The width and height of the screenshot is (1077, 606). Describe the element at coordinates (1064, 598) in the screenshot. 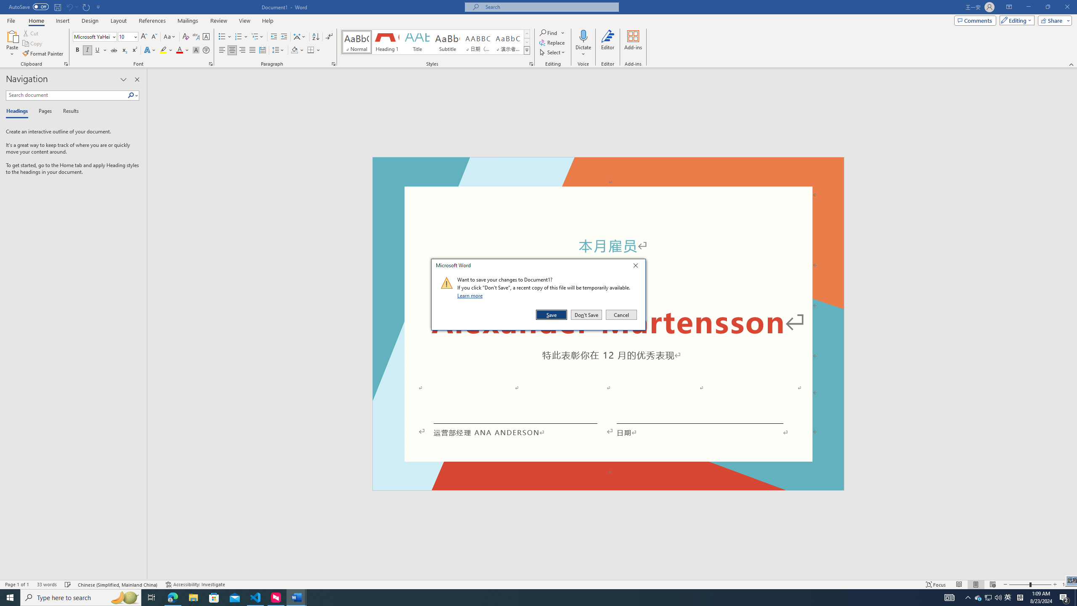

I see `Action Center, 2 new notifications` at that location.